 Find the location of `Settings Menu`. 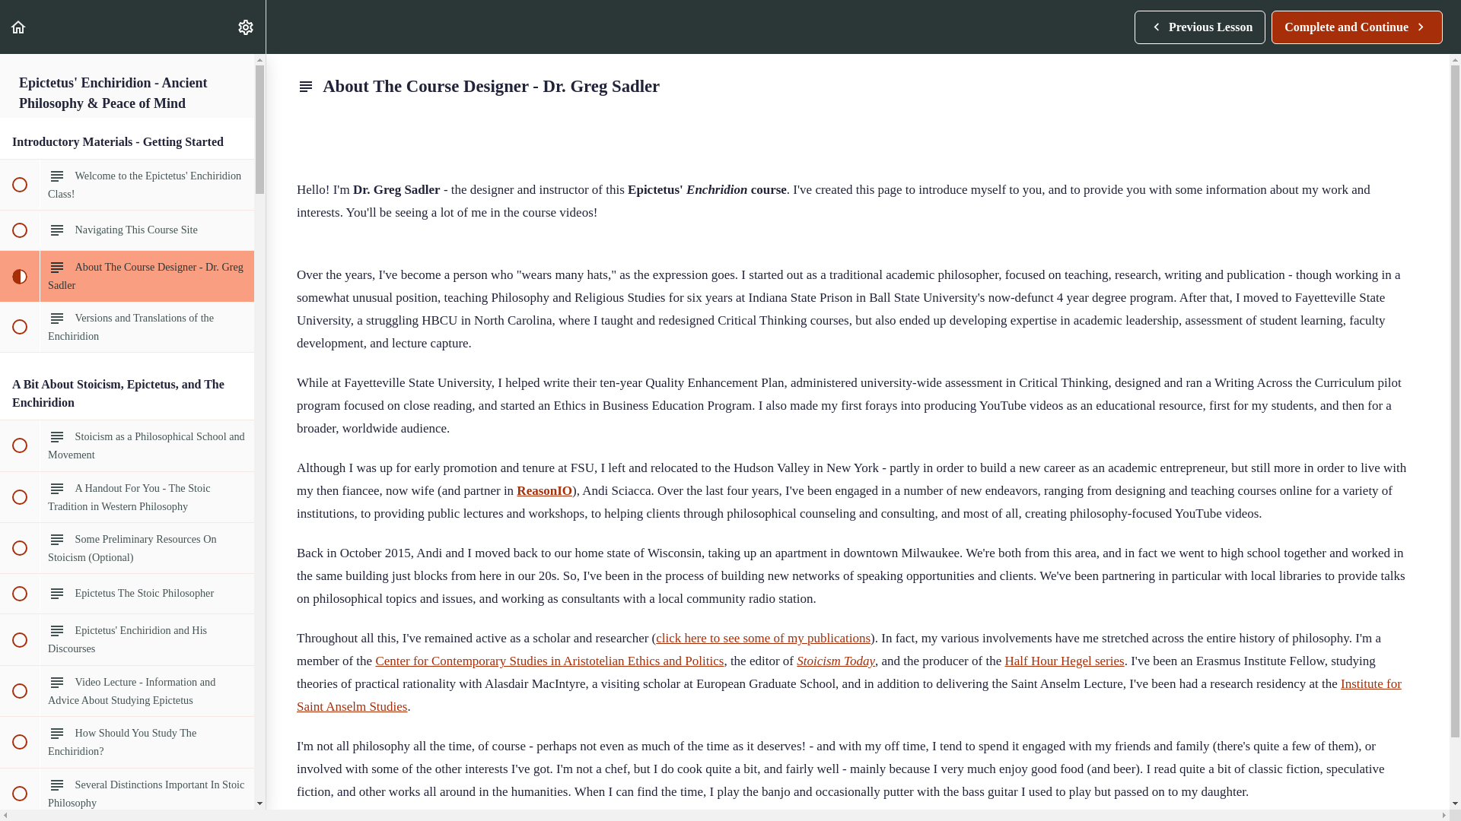

Settings Menu is located at coordinates (1199, 27).